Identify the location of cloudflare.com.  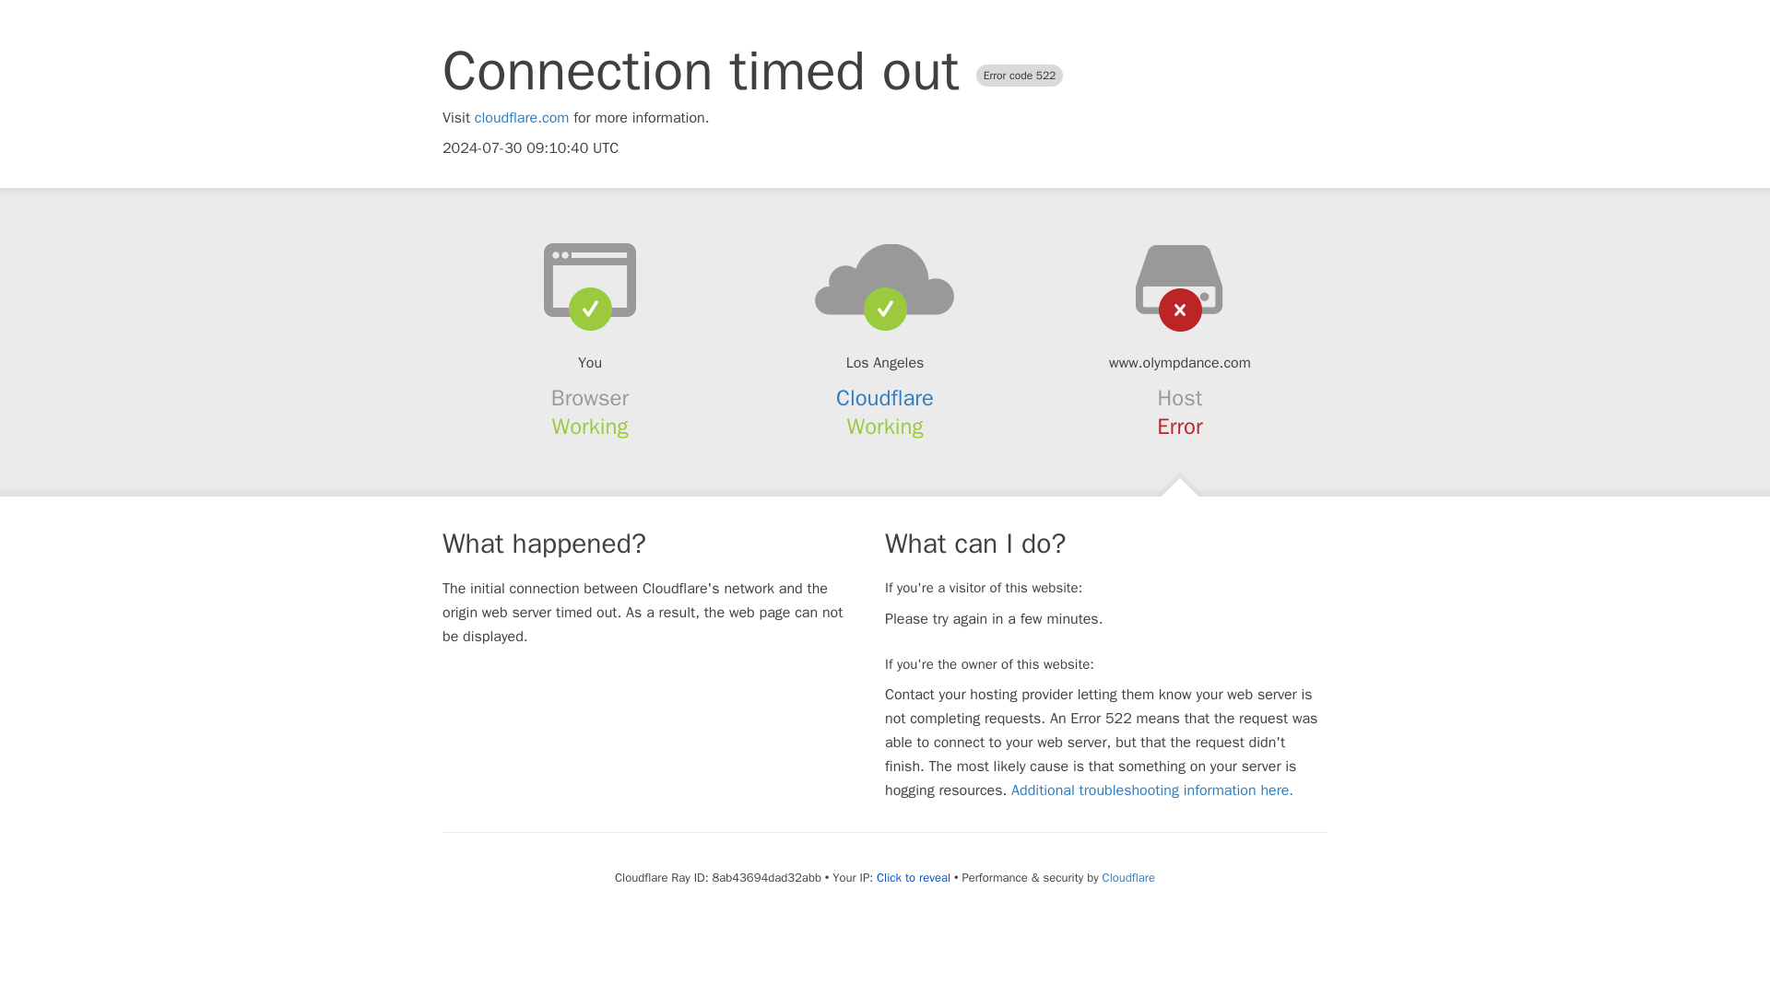
(522, 118).